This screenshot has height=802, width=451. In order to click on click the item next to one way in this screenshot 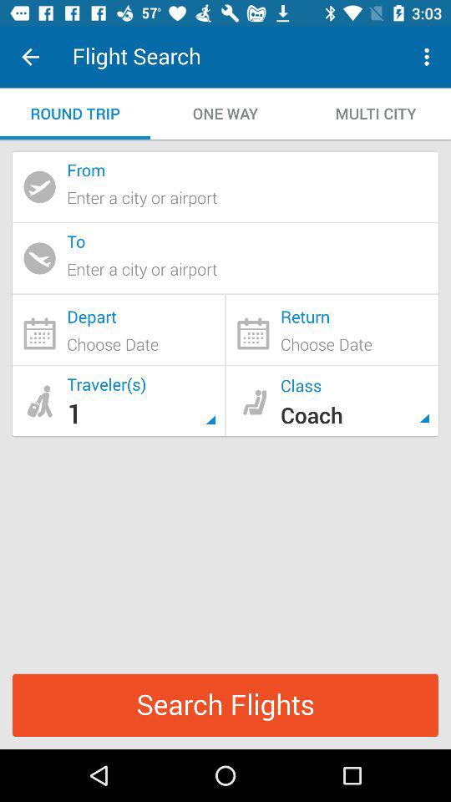, I will do `click(376, 114)`.